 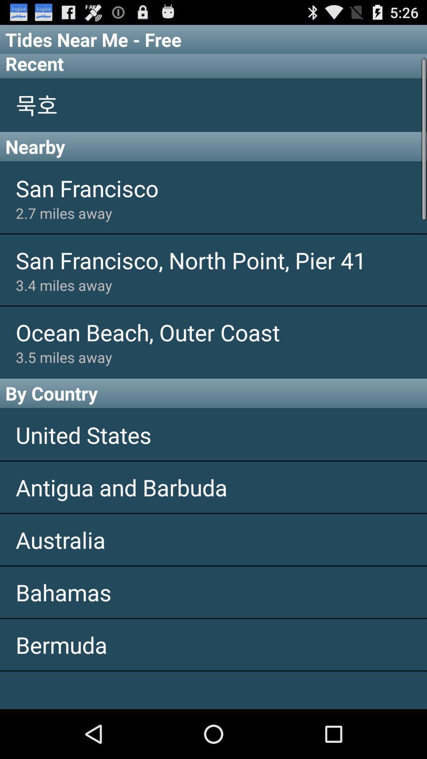 What do you see at coordinates (213, 393) in the screenshot?
I see `select icon above the united states app` at bounding box center [213, 393].